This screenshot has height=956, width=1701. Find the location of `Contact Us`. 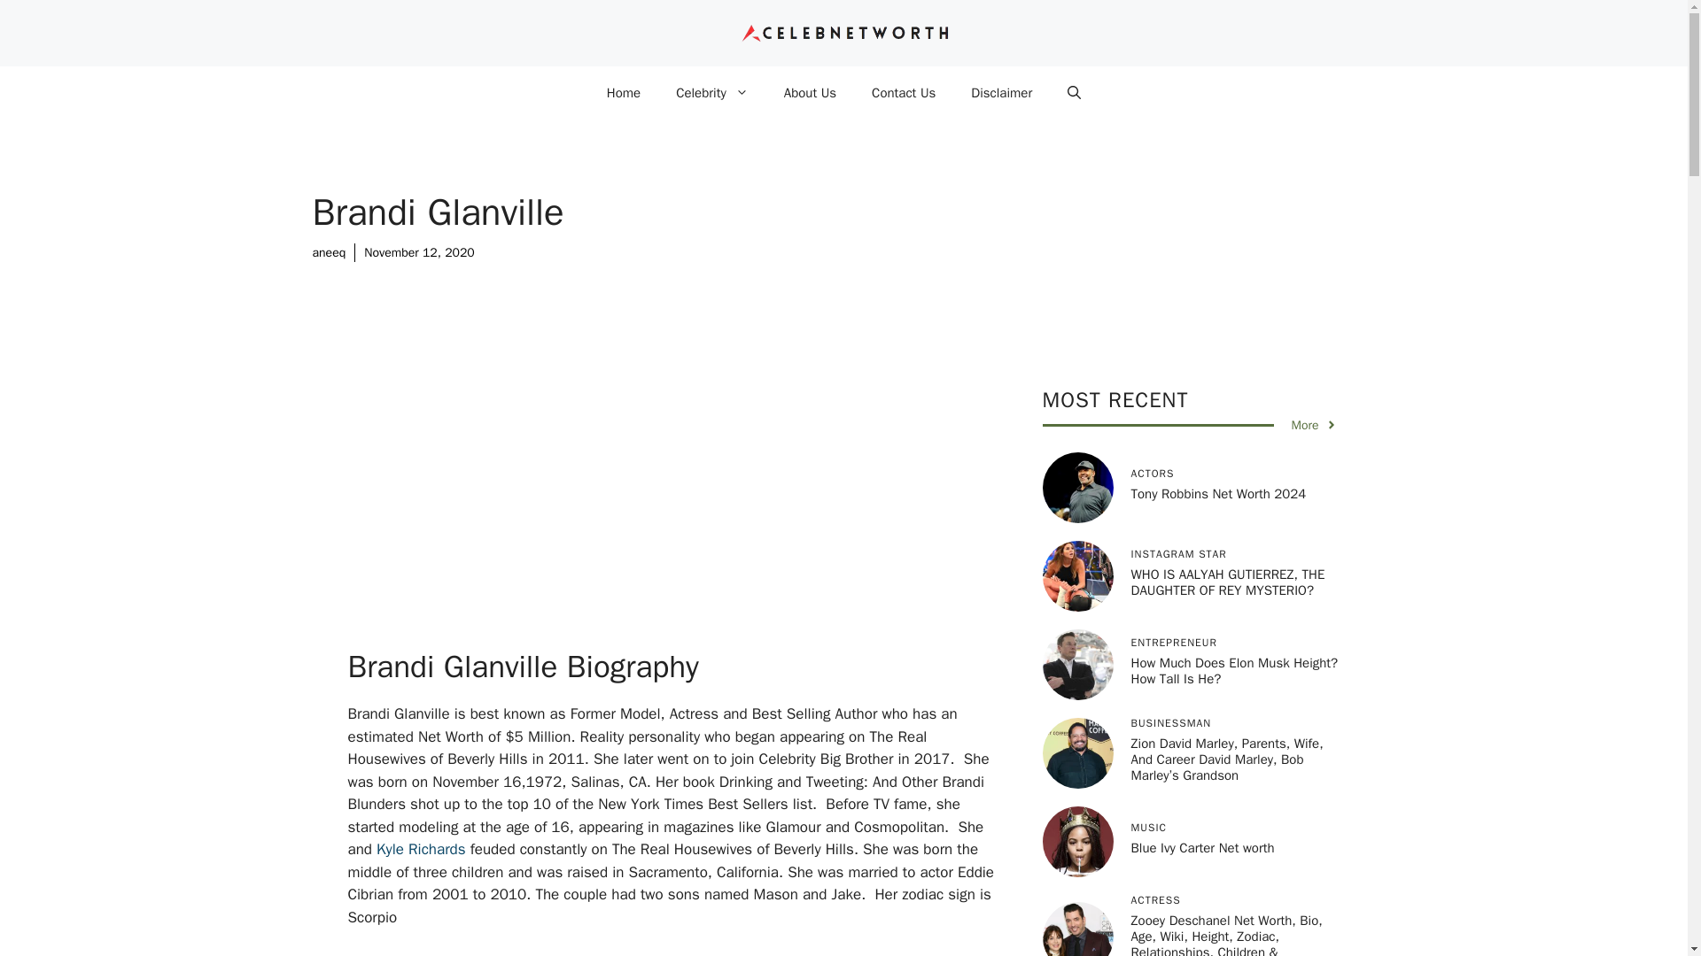

Contact Us is located at coordinates (903, 92).